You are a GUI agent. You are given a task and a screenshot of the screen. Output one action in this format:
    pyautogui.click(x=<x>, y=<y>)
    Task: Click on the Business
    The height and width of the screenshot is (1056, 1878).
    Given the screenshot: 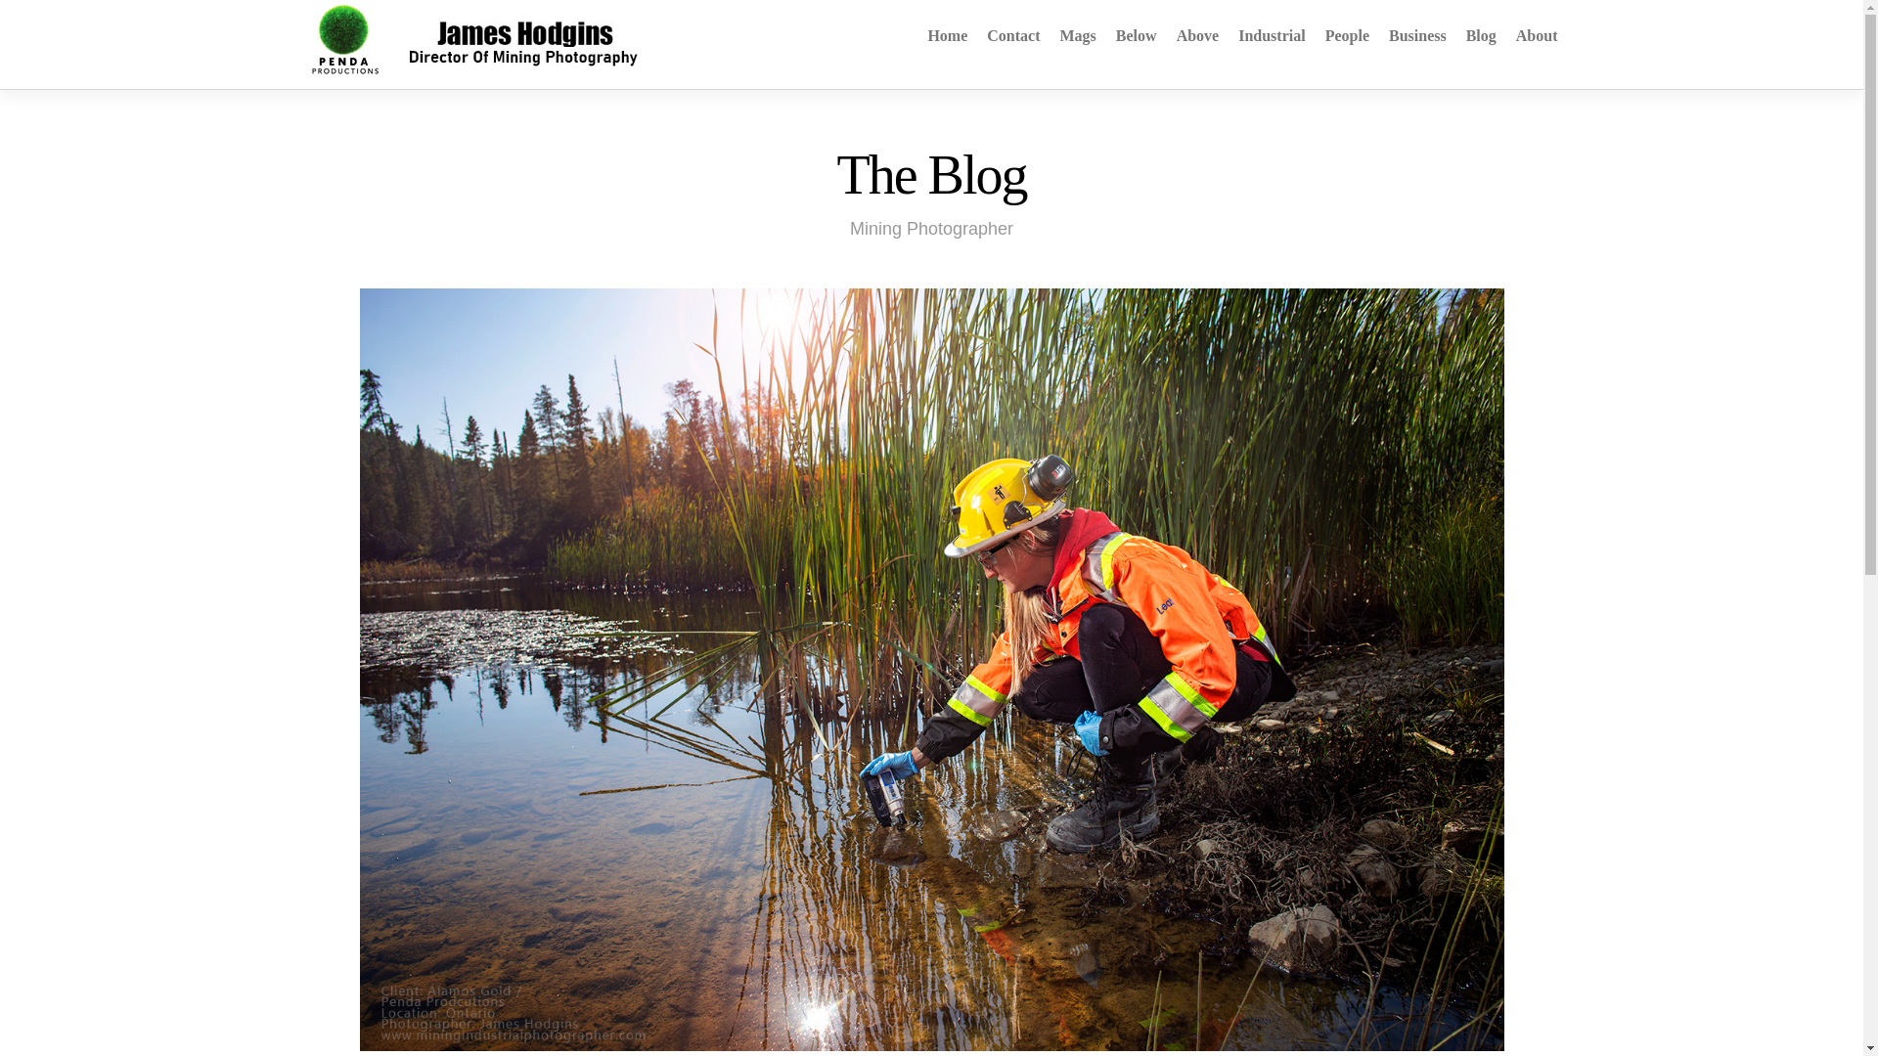 What is the action you would take?
    pyautogui.click(x=1417, y=35)
    